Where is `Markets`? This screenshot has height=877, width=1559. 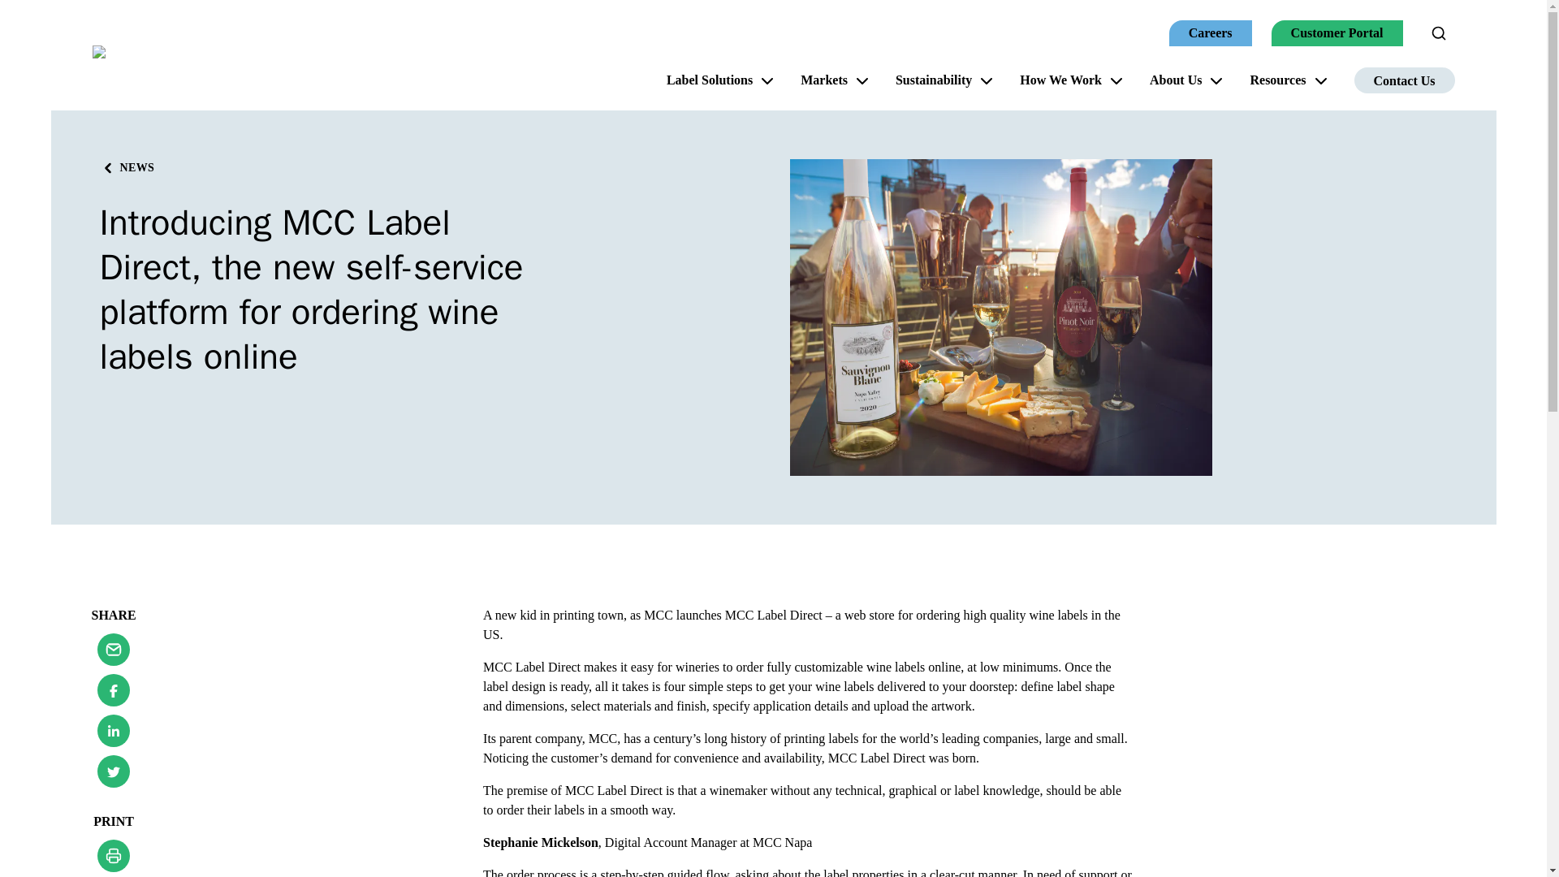 Markets is located at coordinates (835, 80).